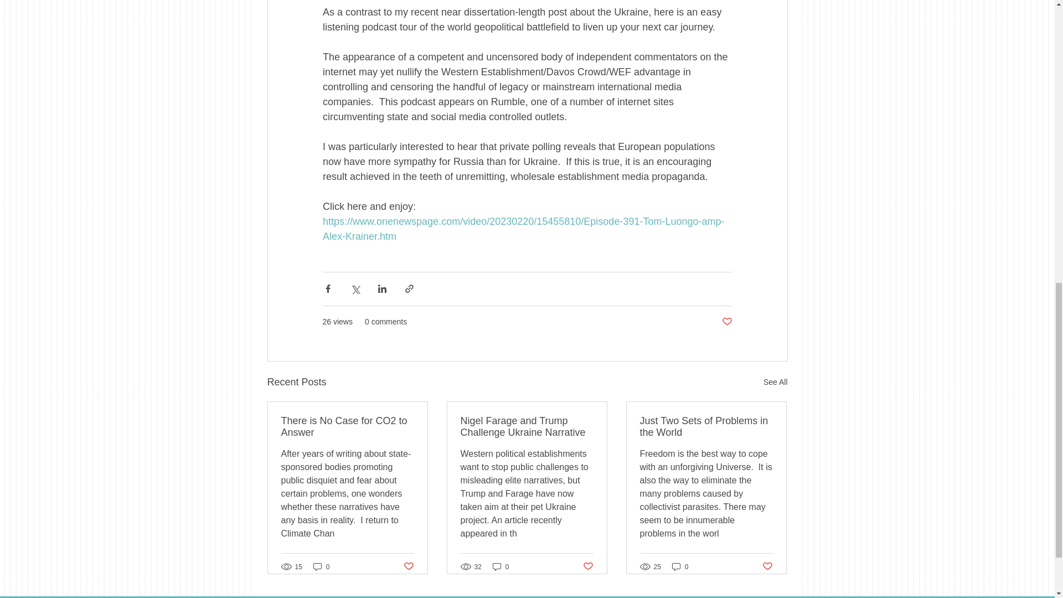  Describe the element at coordinates (775, 382) in the screenshot. I see `See All` at that location.